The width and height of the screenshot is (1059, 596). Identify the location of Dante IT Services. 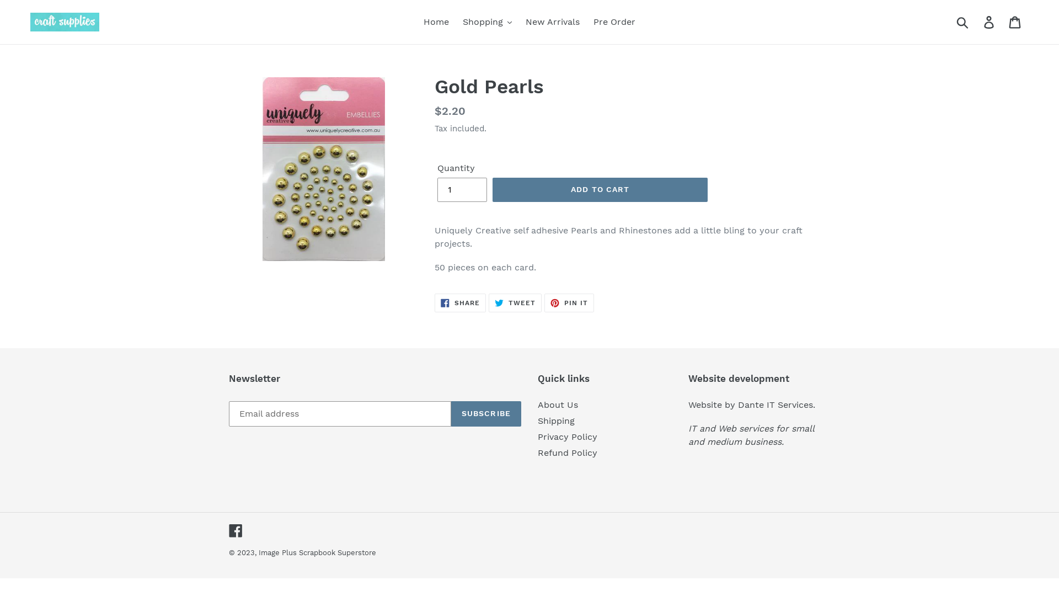
(775, 405).